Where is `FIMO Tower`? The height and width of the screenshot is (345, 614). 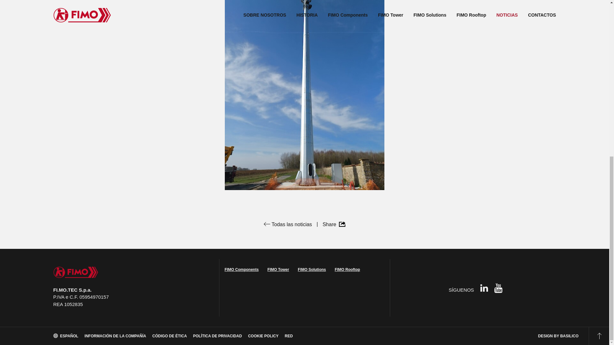
FIMO Tower is located at coordinates (278, 270).